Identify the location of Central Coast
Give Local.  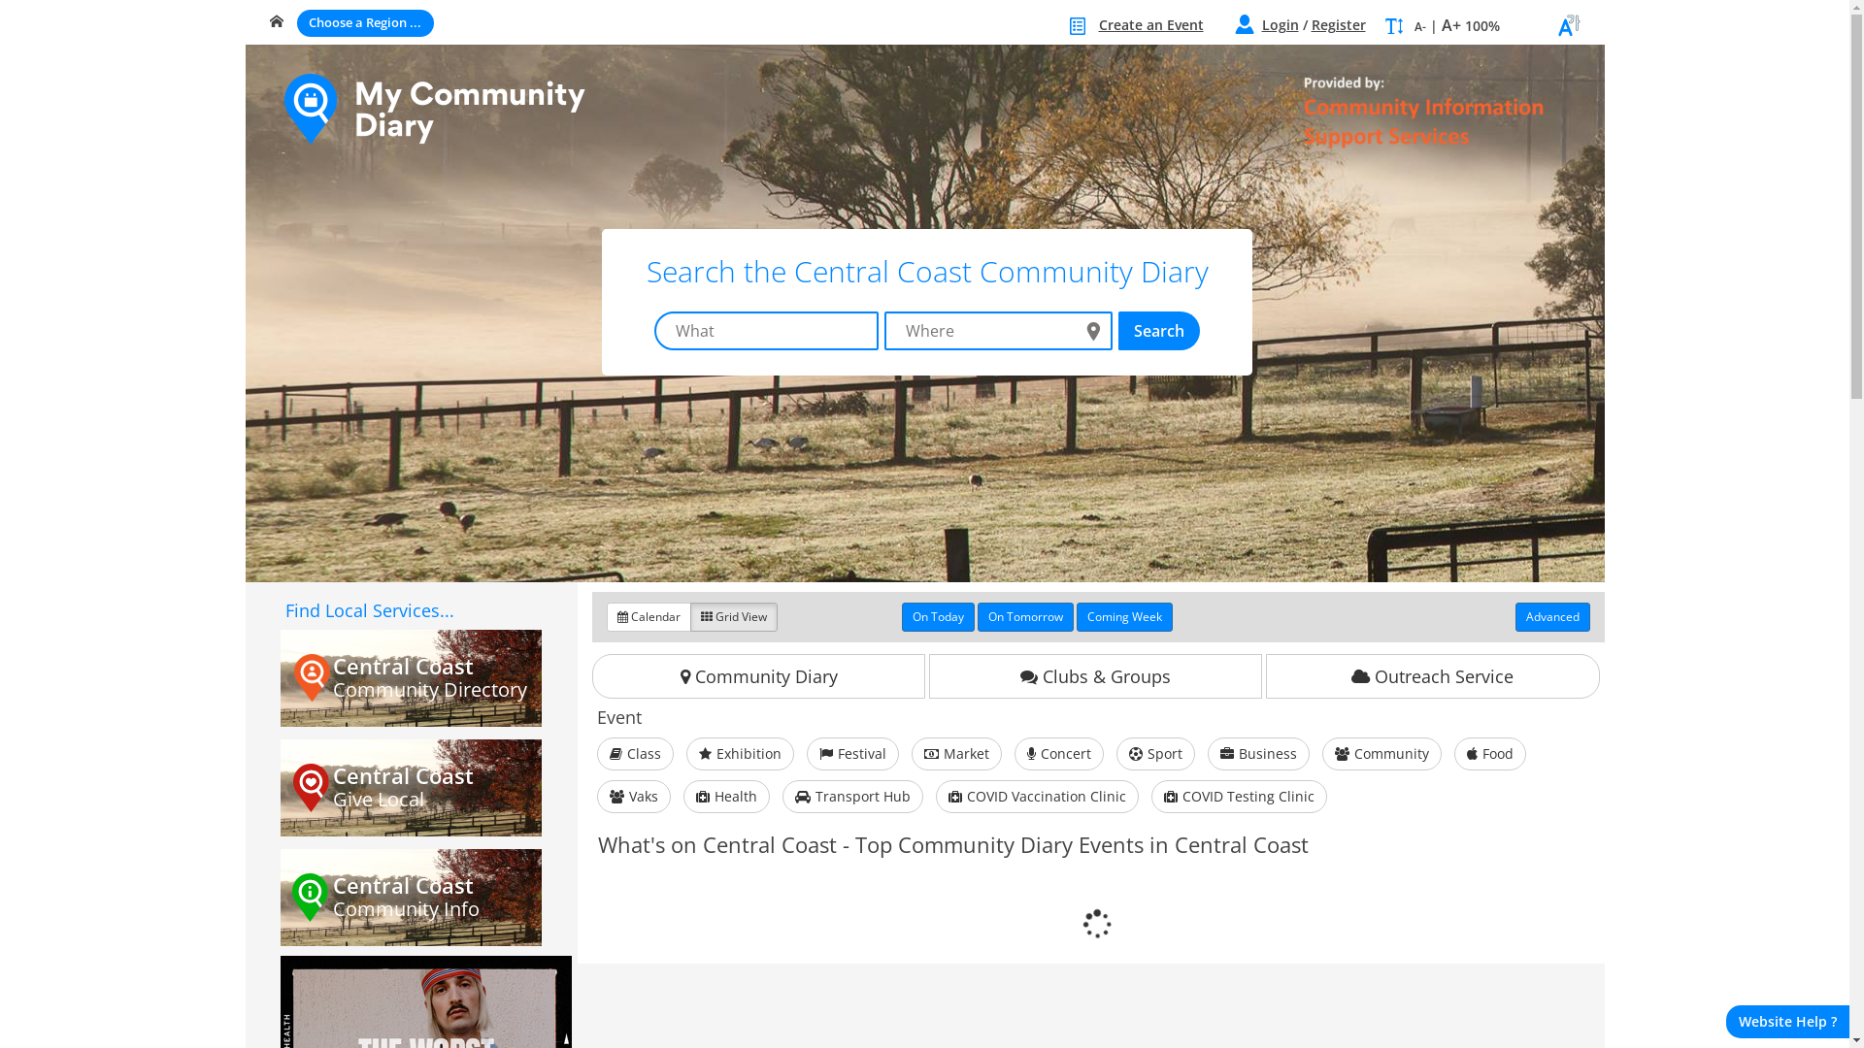
(412, 788).